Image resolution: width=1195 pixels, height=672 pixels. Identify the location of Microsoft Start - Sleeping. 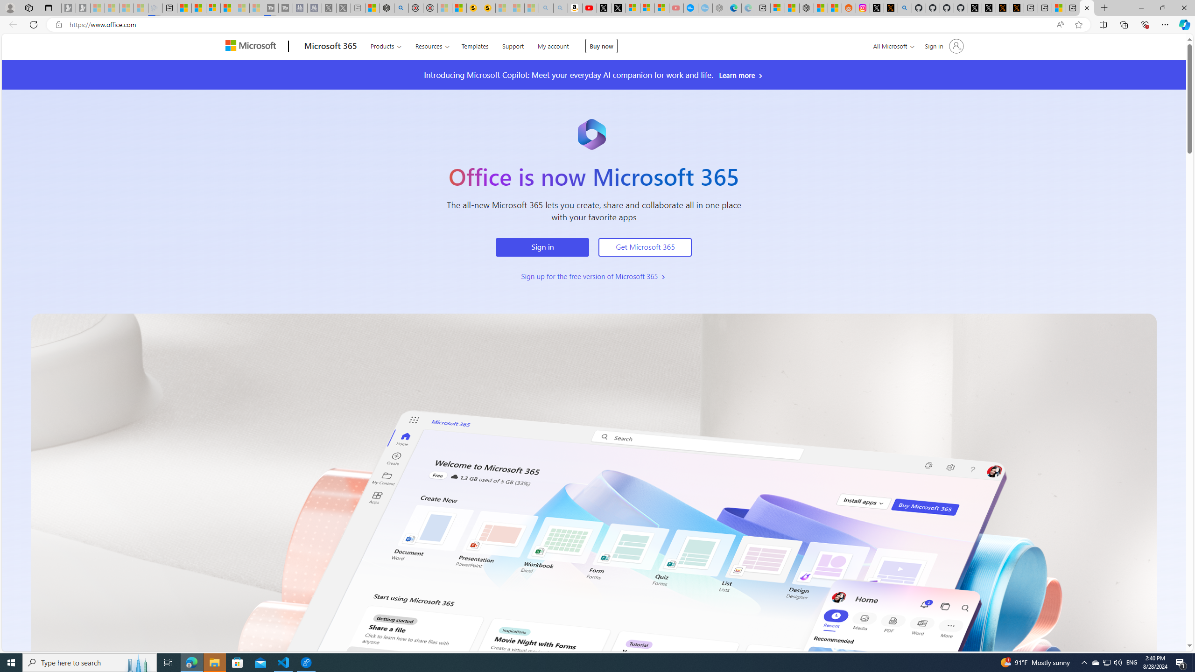
(242, 8).